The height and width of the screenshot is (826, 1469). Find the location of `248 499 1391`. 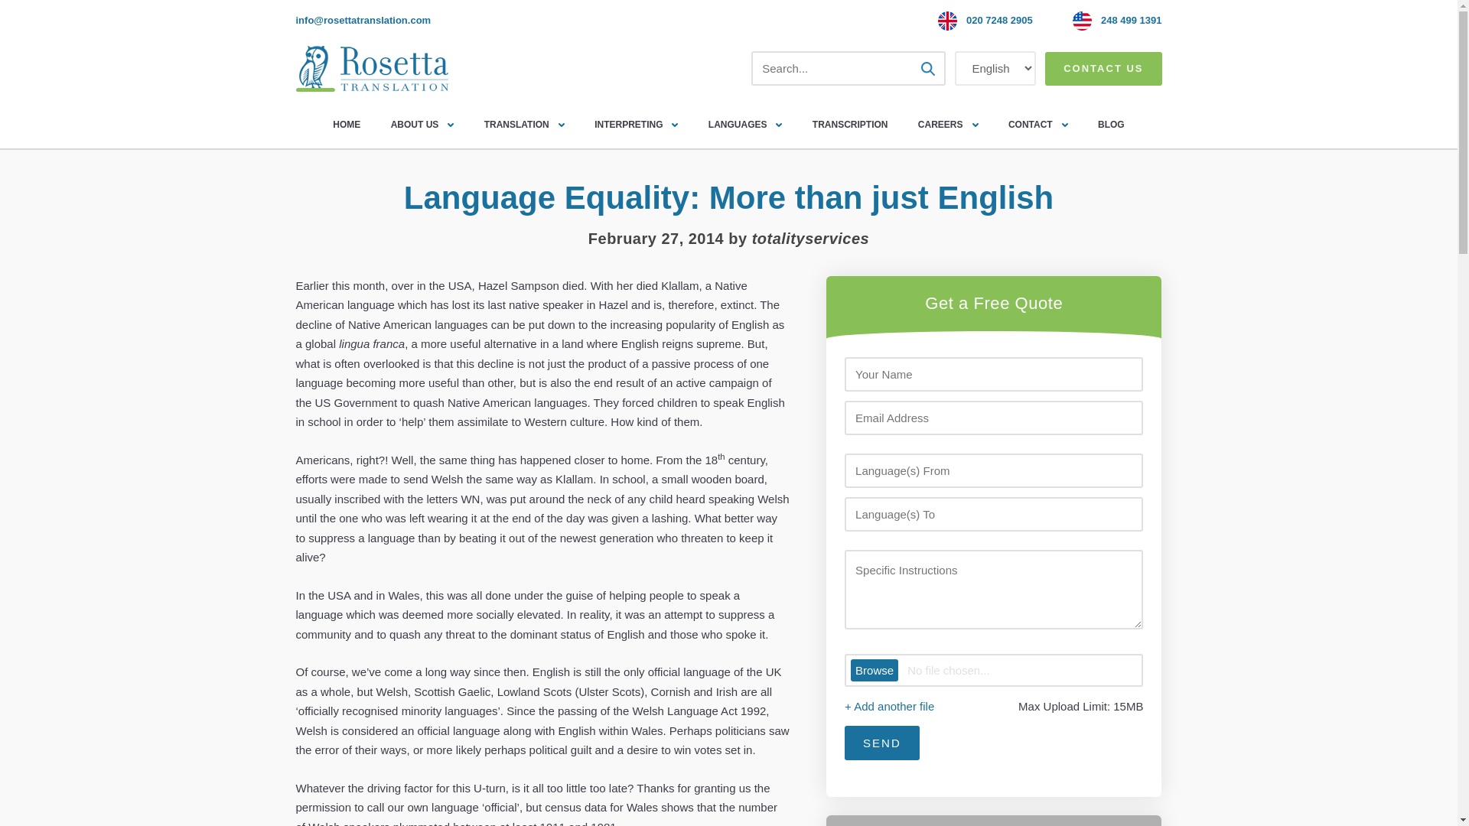

248 499 1391 is located at coordinates (1131, 20).